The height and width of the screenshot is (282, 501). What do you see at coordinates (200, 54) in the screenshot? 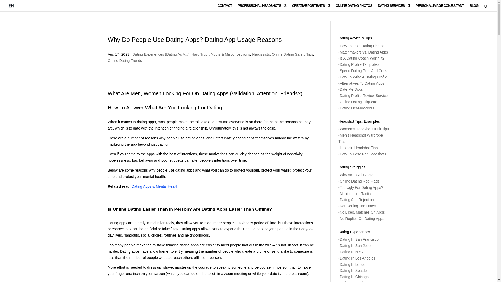
I see `Hard Truth` at bounding box center [200, 54].